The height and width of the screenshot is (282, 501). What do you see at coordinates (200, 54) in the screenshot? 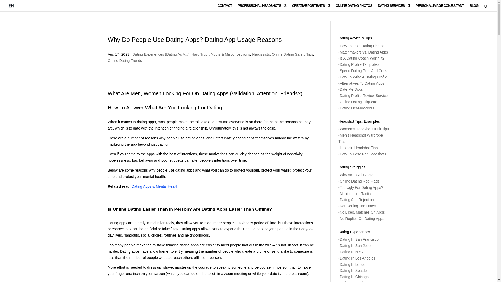
I see `Hard Truth` at bounding box center [200, 54].